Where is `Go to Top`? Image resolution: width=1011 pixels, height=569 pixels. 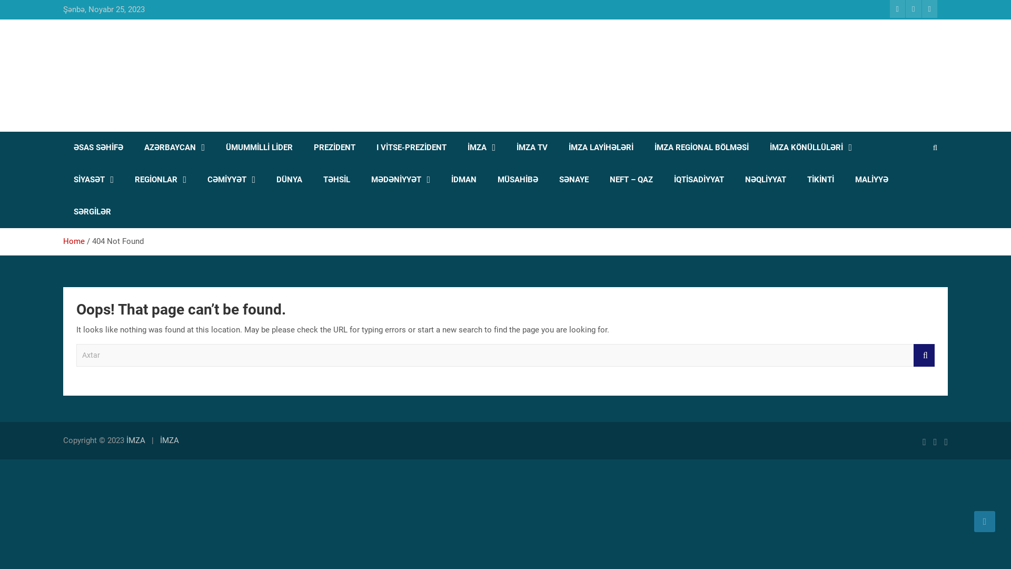
Go to Top is located at coordinates (985, 522).